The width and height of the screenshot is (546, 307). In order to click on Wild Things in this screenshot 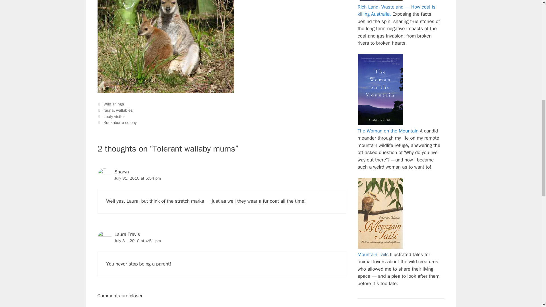, I will do `click(114, 104)`.